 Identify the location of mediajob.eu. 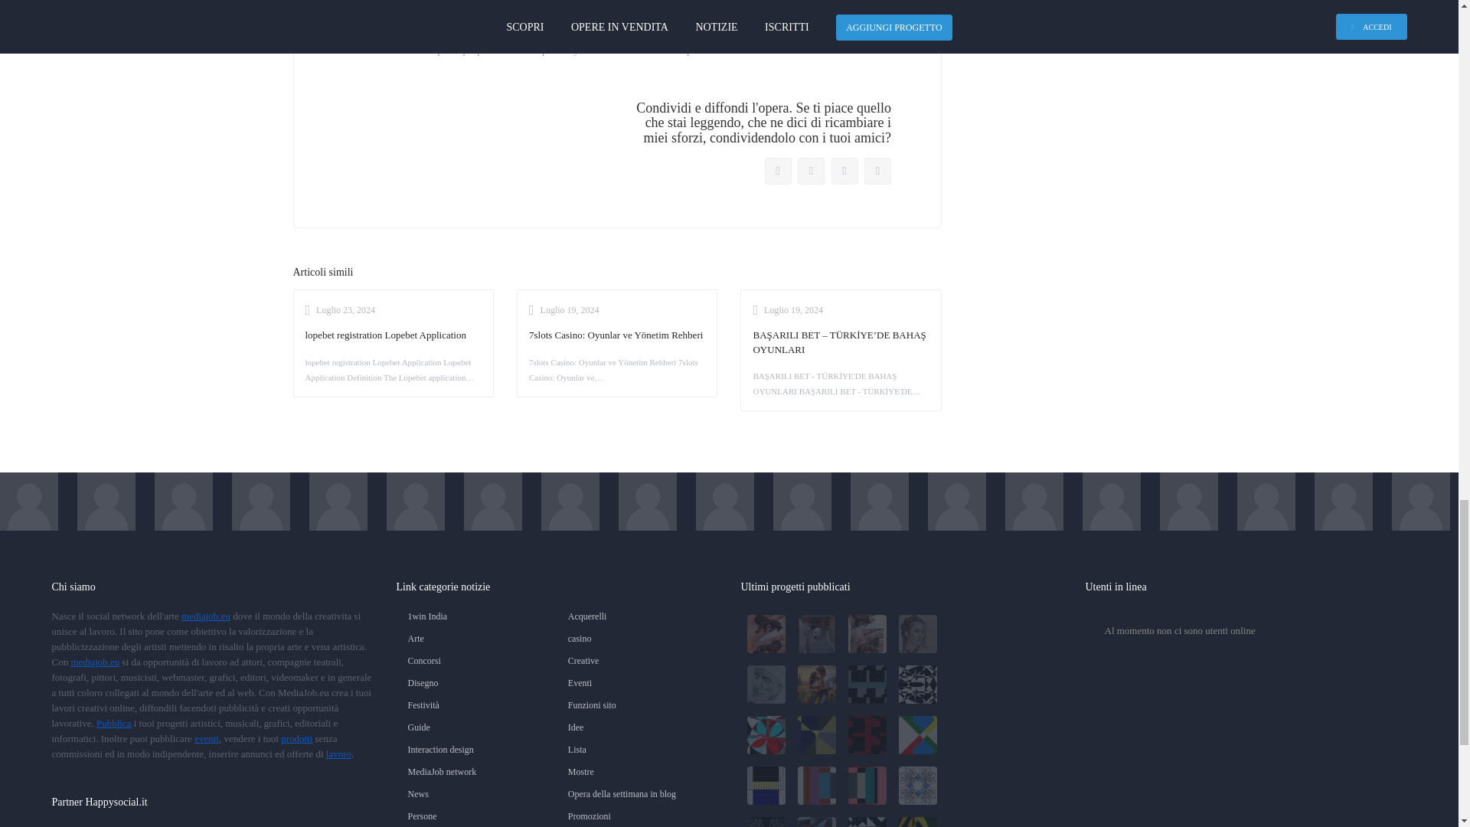
(95, 662).